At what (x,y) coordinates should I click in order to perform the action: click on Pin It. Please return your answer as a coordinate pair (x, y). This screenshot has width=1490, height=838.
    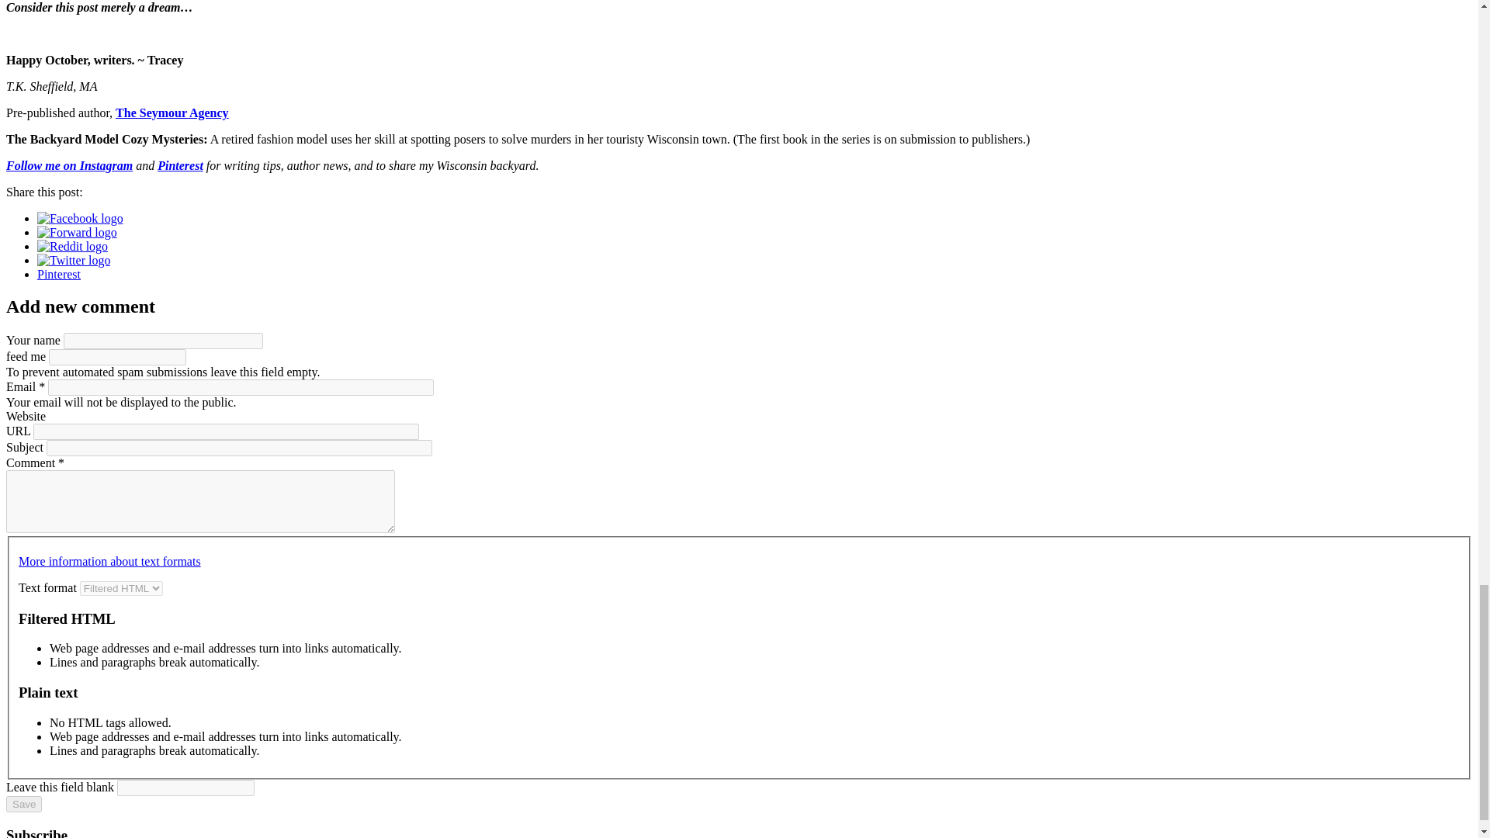
    Looking at the image, I should click on (59, 273).